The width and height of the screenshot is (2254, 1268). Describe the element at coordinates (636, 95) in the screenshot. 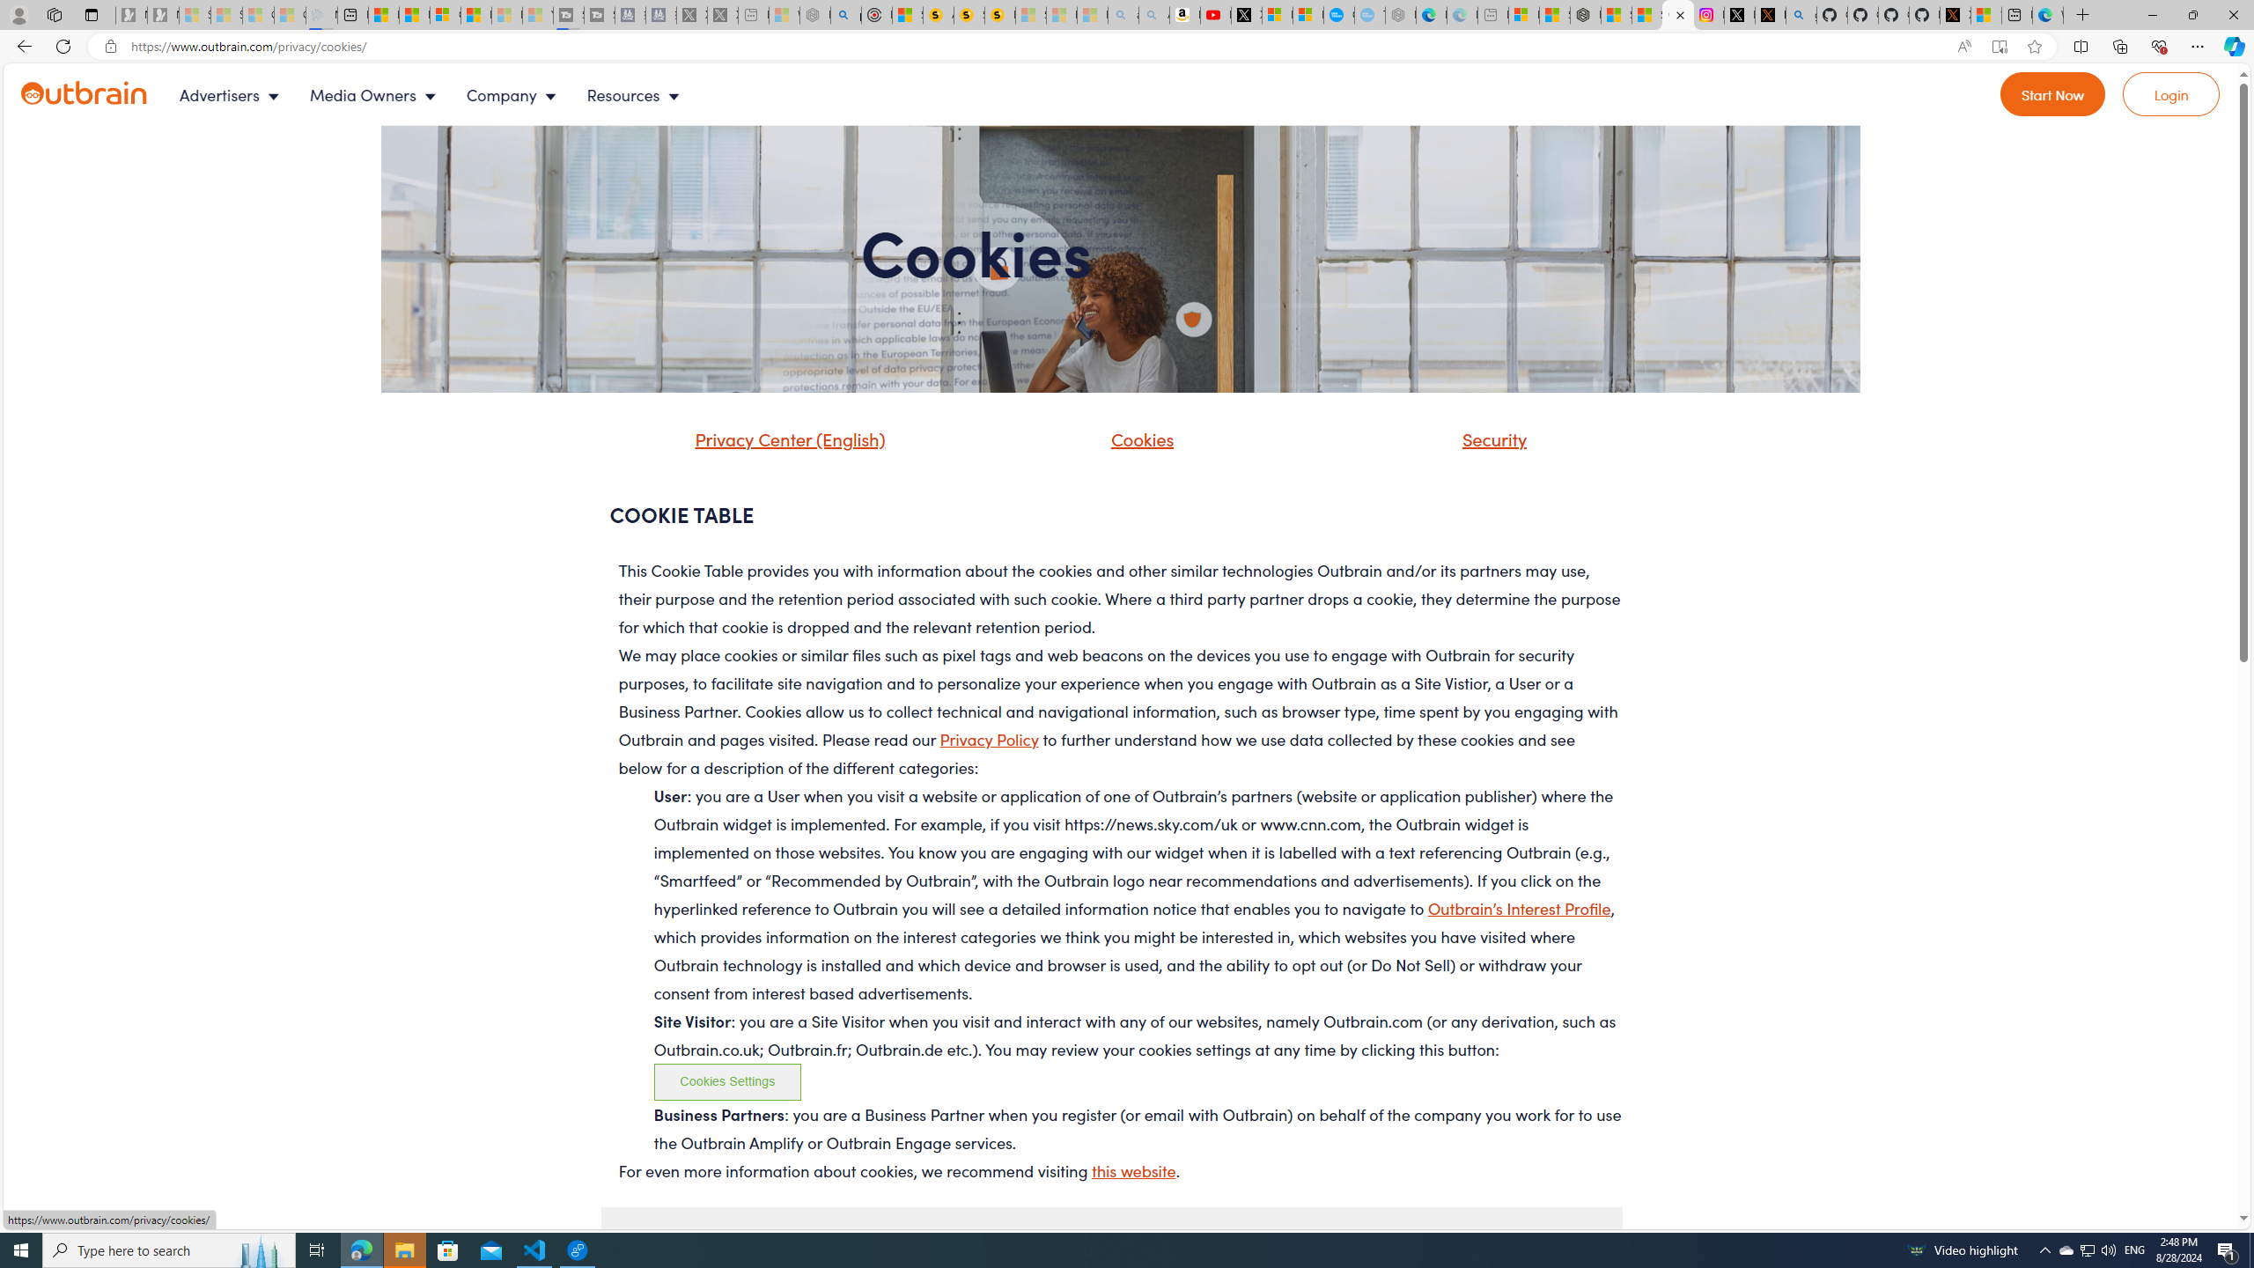

I see `Resources` at that location.